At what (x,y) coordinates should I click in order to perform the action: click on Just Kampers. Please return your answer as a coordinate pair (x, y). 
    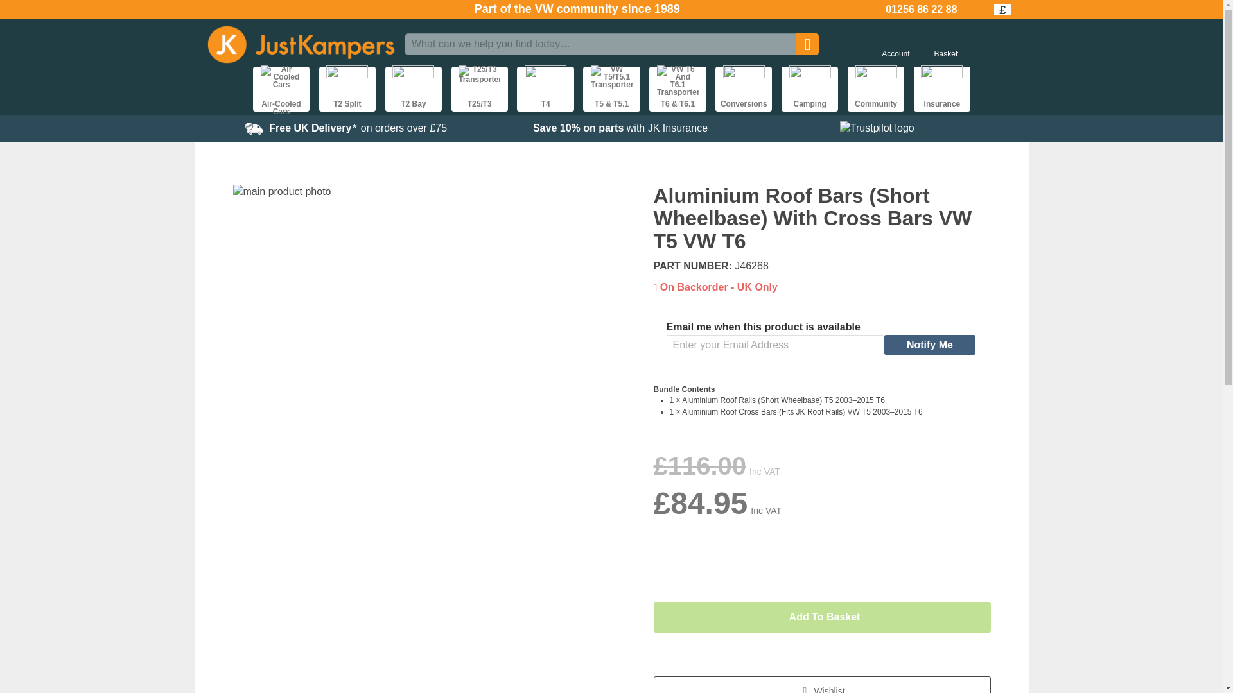
    Looking at the image, I should click on (301, 44).